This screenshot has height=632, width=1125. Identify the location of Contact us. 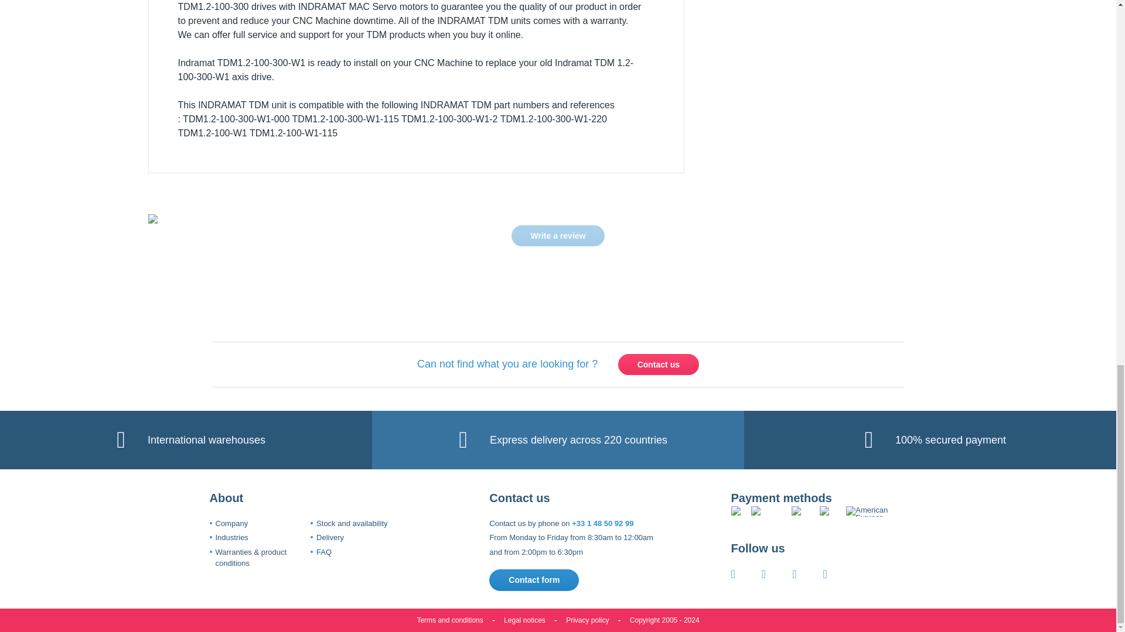
(658, 364).